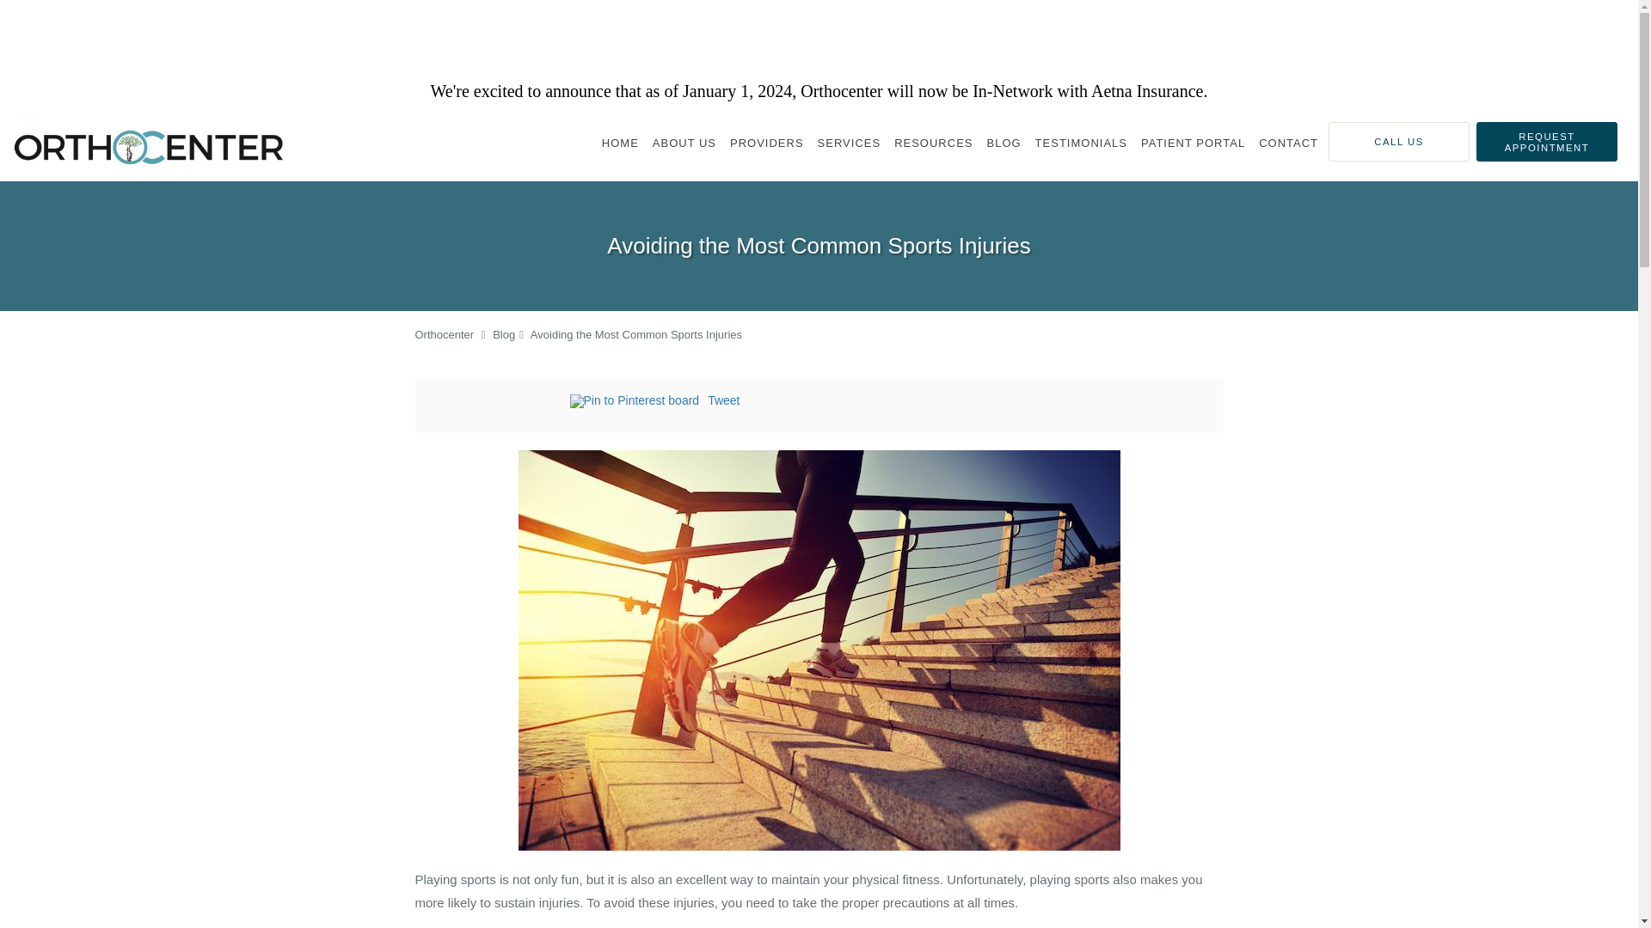 The width and height of the screenshot is (1651, 928). I want to click on Skip to main content, so click(84, 117).